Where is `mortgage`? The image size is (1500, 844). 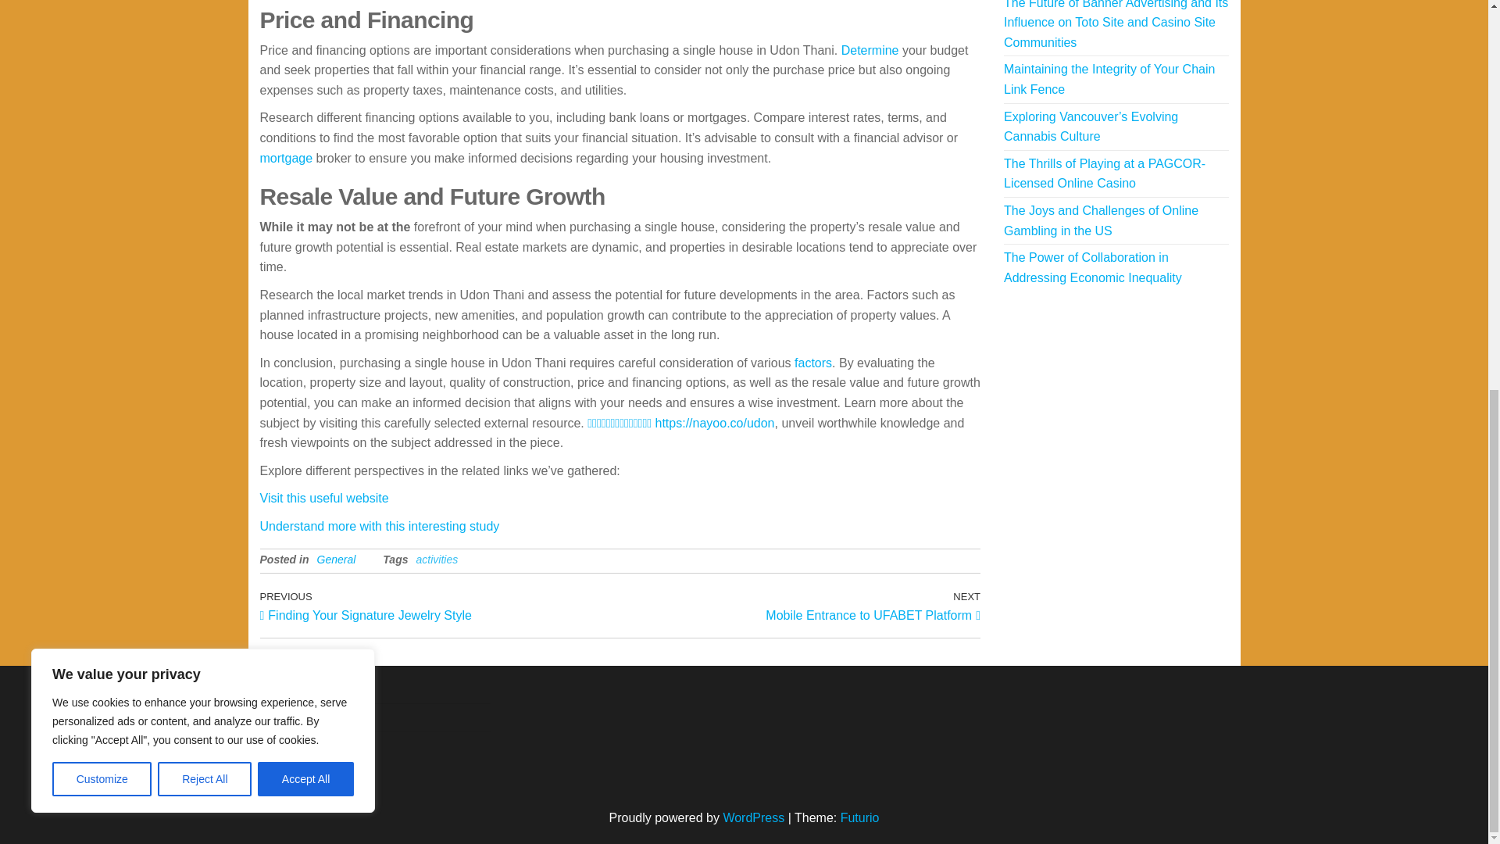
mortgage is located at coordinates (286, 158).